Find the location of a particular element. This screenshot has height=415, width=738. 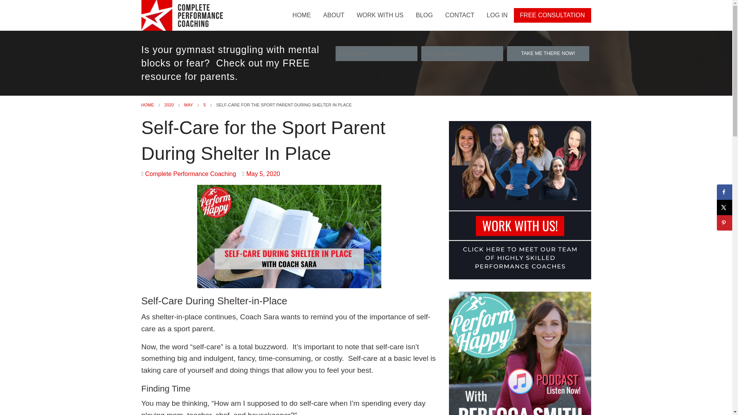

Complete Performance Coaching is located at coordinates (184, 15).